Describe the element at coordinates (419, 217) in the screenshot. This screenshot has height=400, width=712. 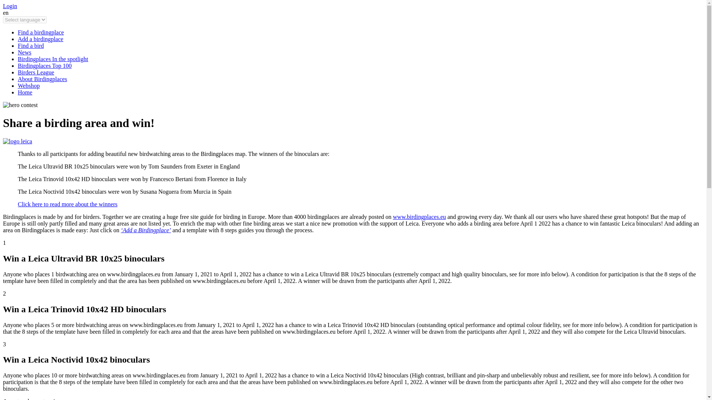
I see `www.birdingplaces.eu` at that location.